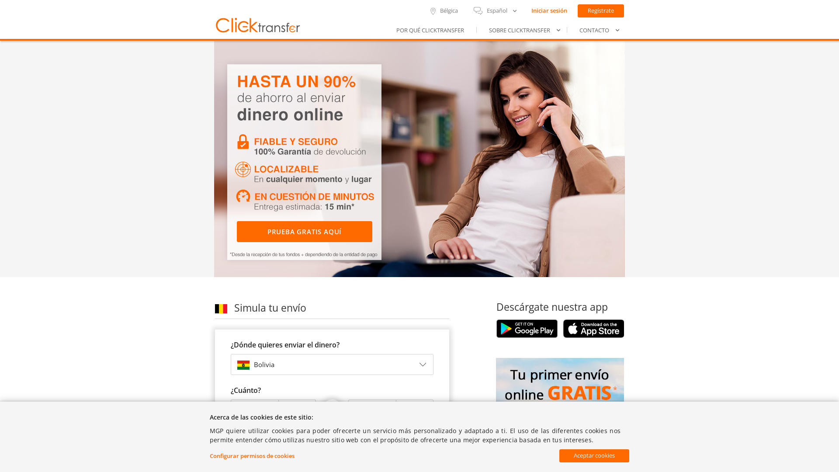 The height and width of the screenshot is (472, 839). I want to click on Apple App Store, so click(593, 329).